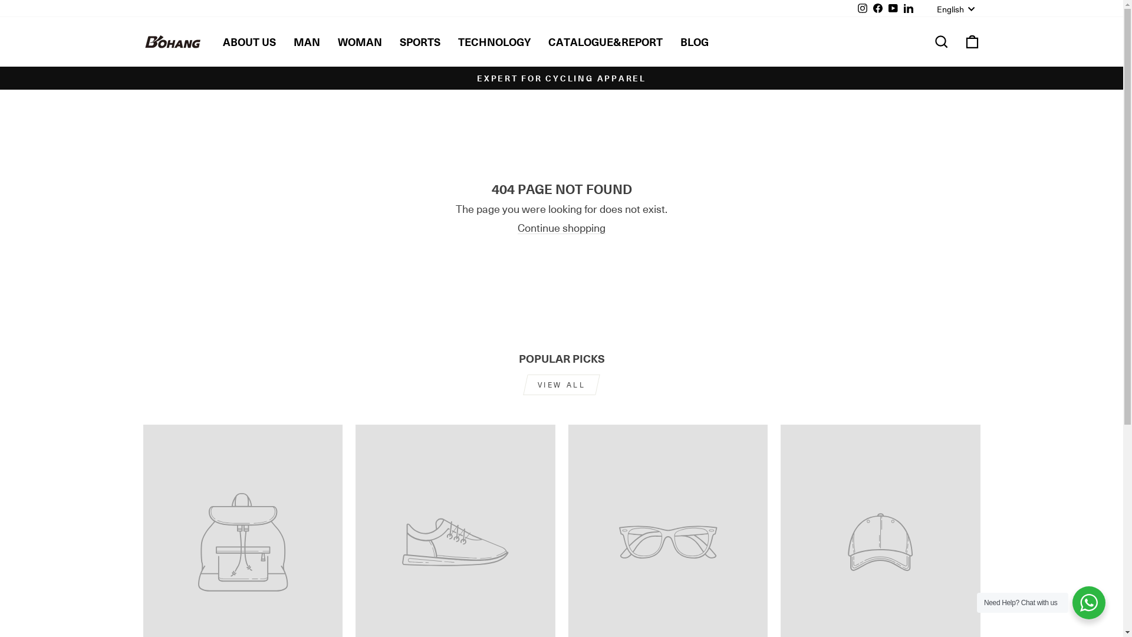 This screenshot has height=637, width=1132. Describe the element at coordinates (957, 8) in the screenshot. I see `English` at that location.